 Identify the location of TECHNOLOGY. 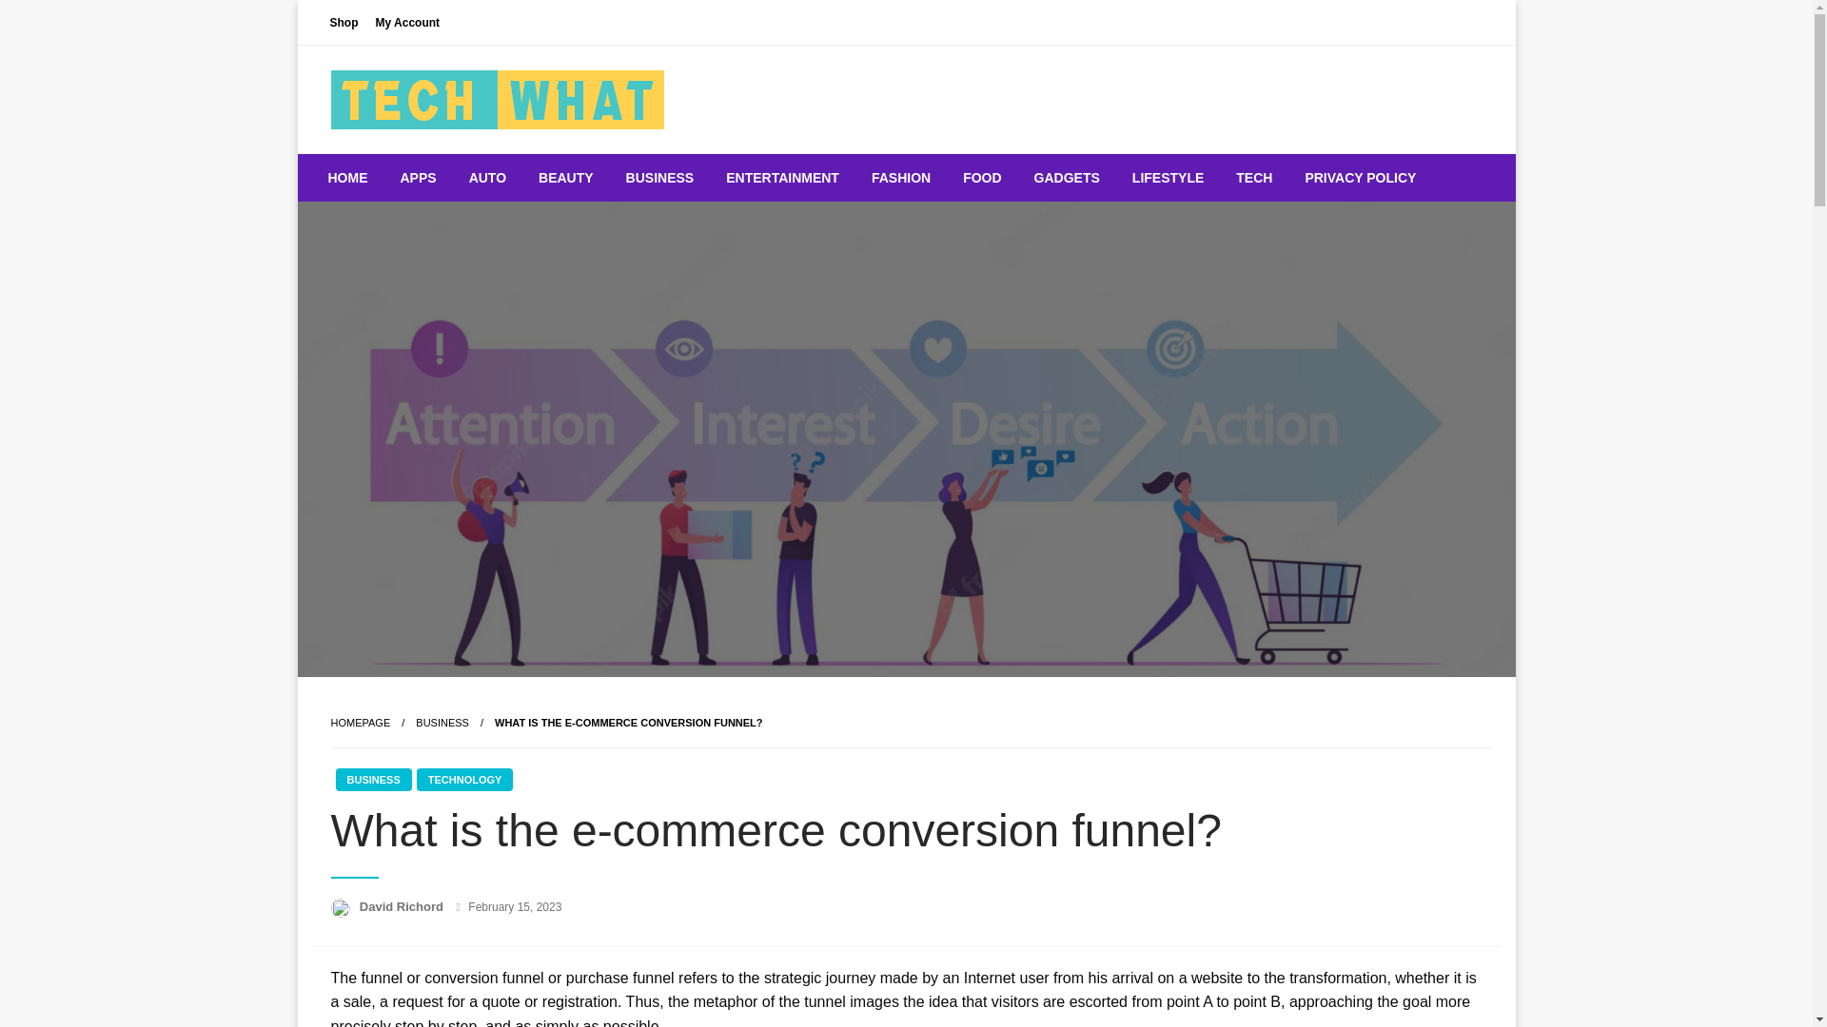
(464, 779).